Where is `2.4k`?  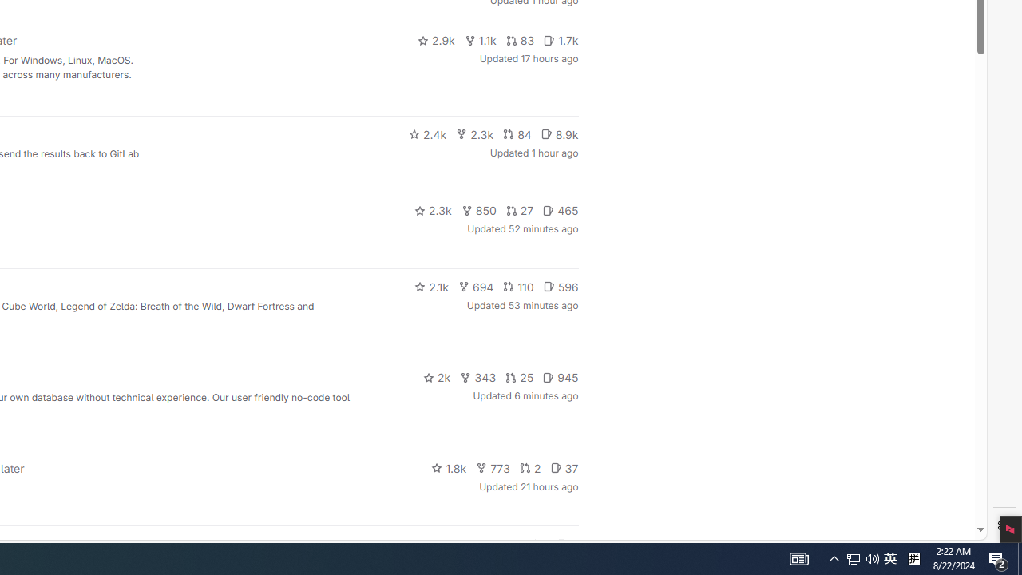 2.4k is located at coordinates (427, 134).